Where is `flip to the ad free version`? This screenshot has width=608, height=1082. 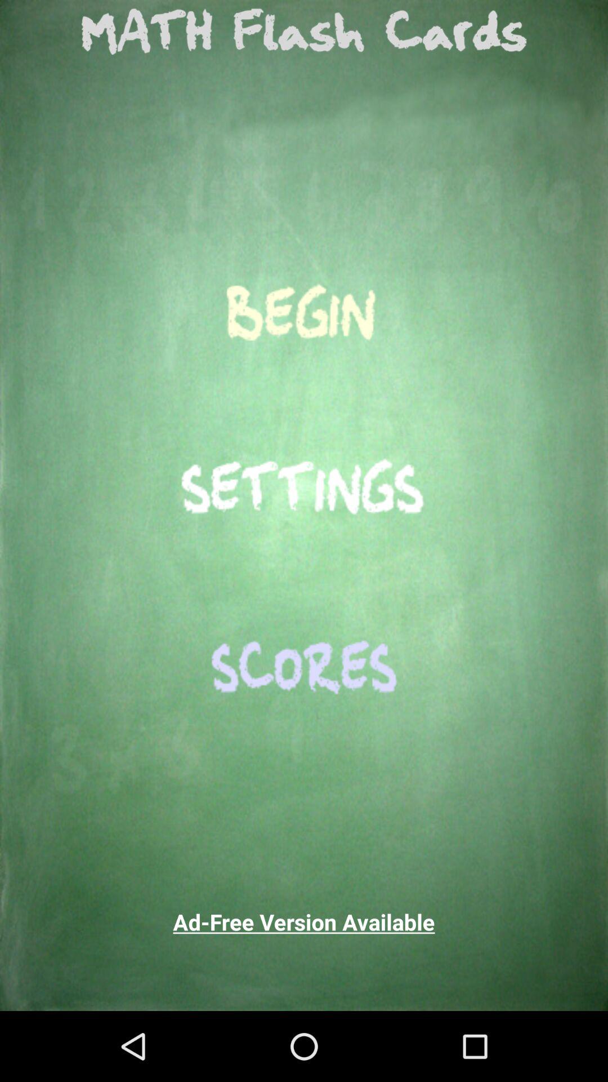
flip to the ad free version is located at coordinates (304, 922).